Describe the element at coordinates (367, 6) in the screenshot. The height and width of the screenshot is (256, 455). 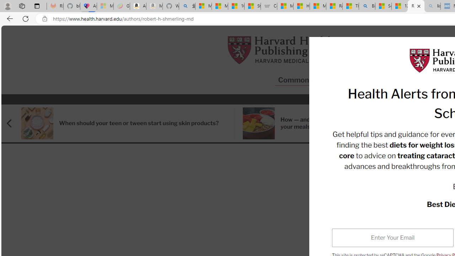
I see `Bing` at that location.